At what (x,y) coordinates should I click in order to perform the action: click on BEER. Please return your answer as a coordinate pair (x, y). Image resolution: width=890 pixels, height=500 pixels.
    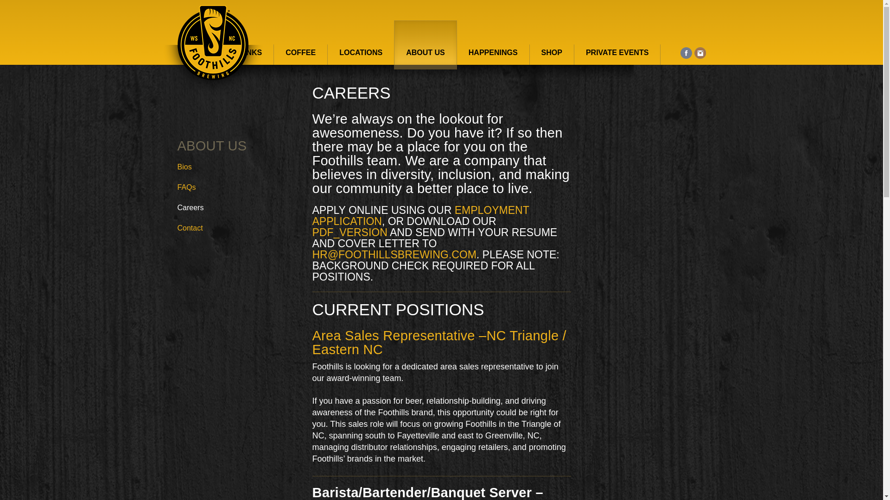
    Looking at the image, I should click on (200, 55).